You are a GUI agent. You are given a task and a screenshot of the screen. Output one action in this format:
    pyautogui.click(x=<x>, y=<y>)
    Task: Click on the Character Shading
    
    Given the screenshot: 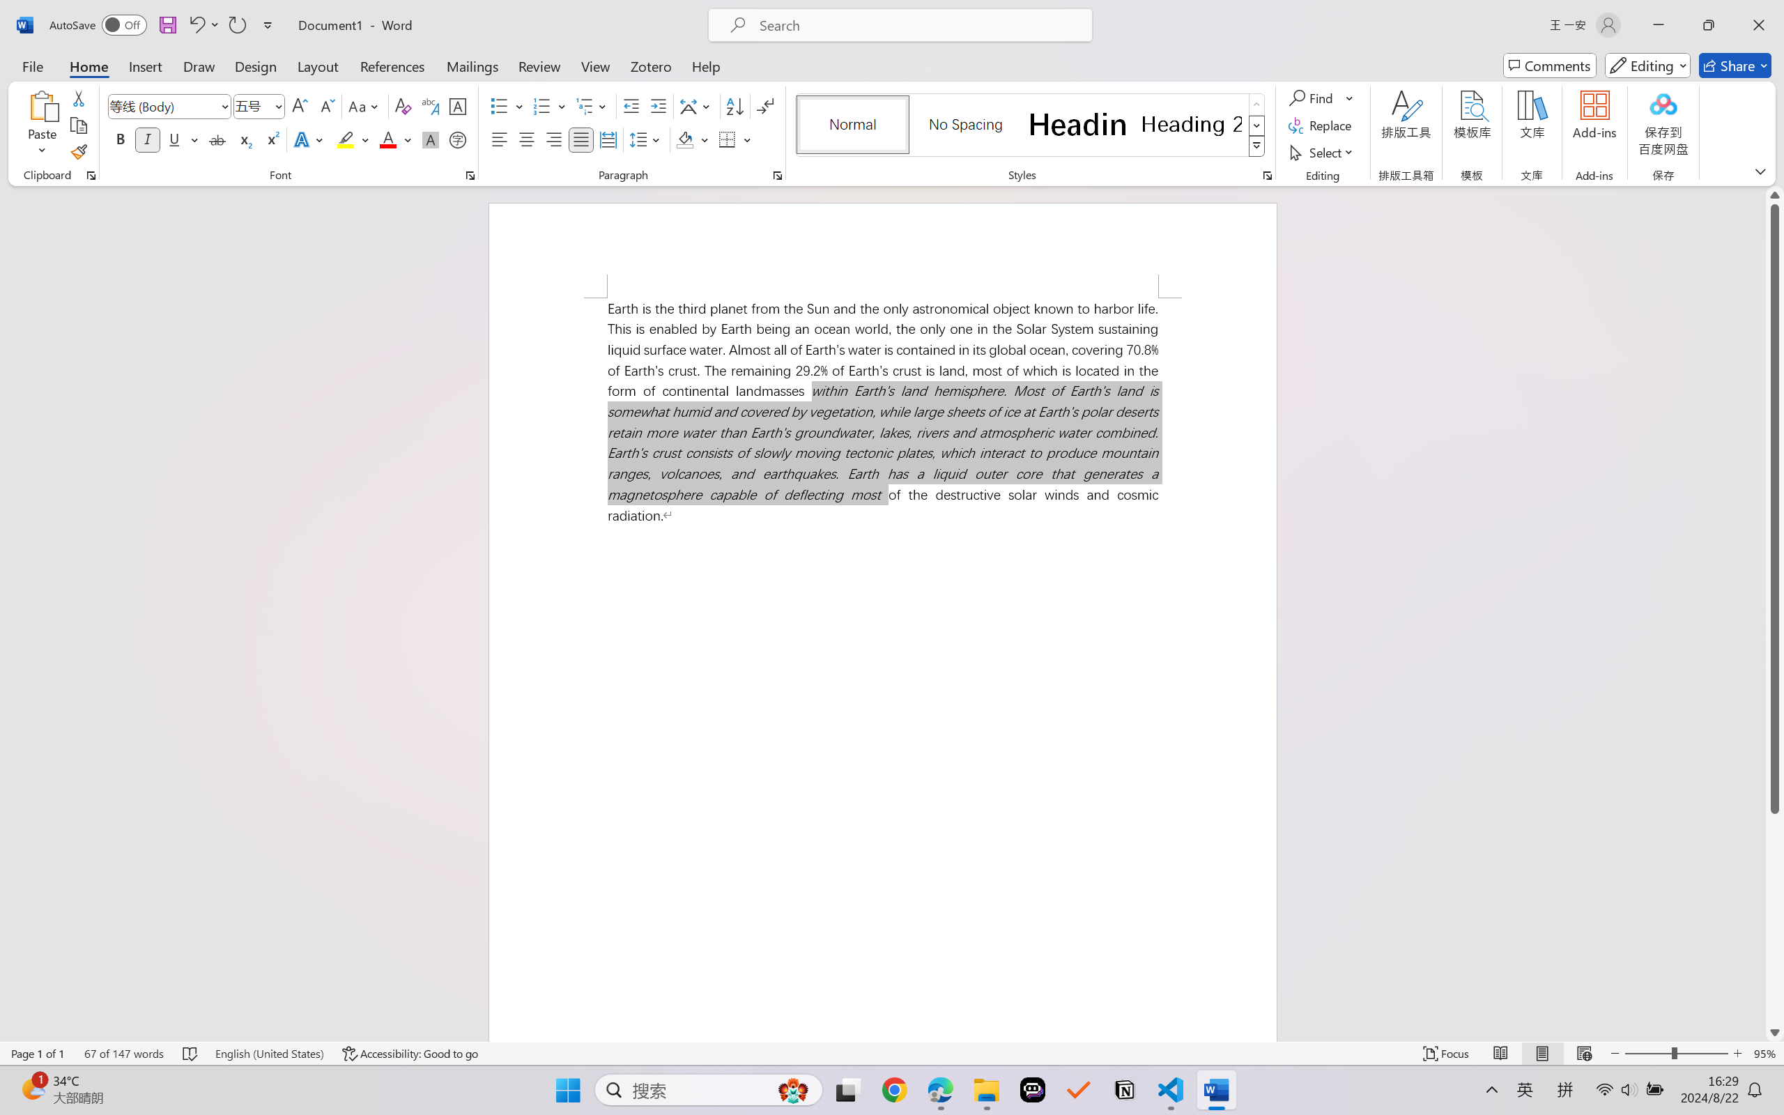 What is the action you would take?
    pyautogui.click(x=429, y=139)
    